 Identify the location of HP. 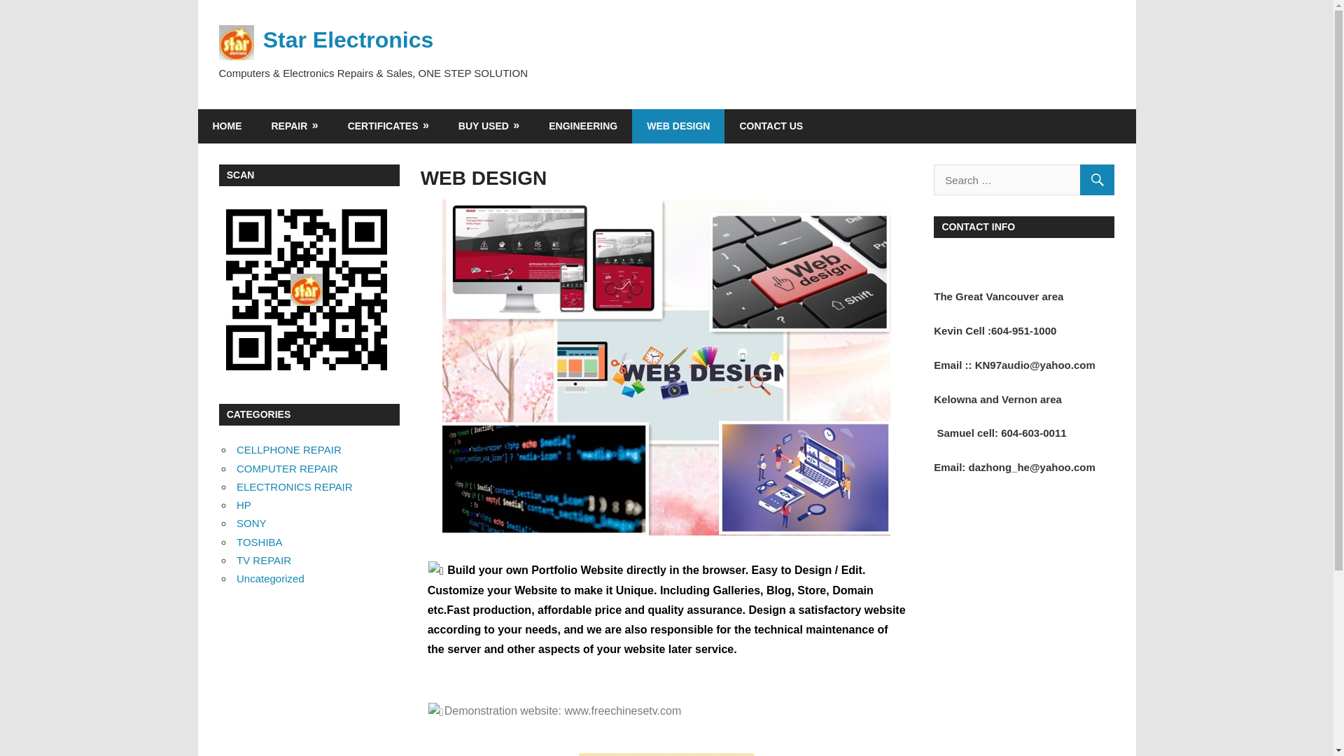
(244, 505).